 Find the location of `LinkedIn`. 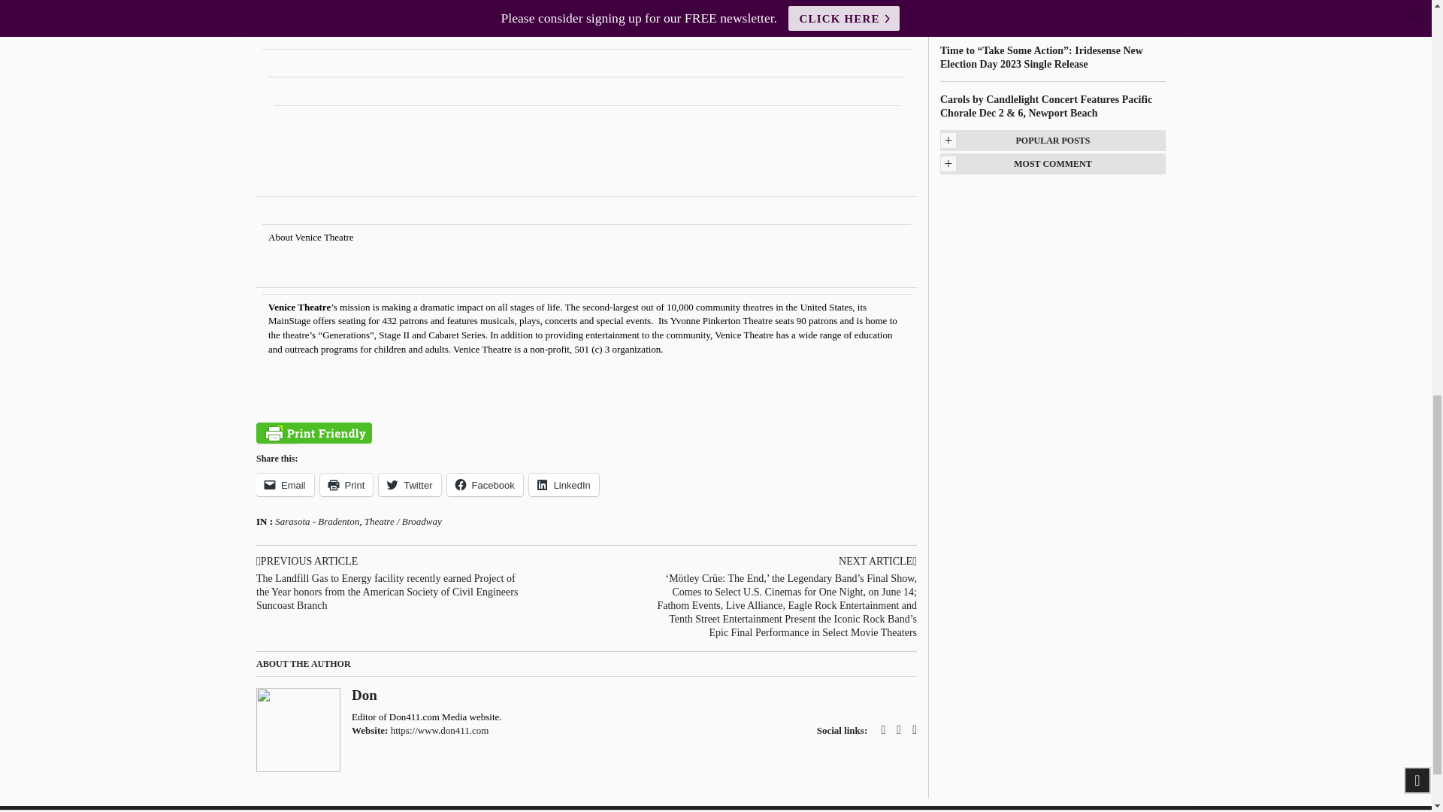

LinkedIn is located at coordinates (564, 484).